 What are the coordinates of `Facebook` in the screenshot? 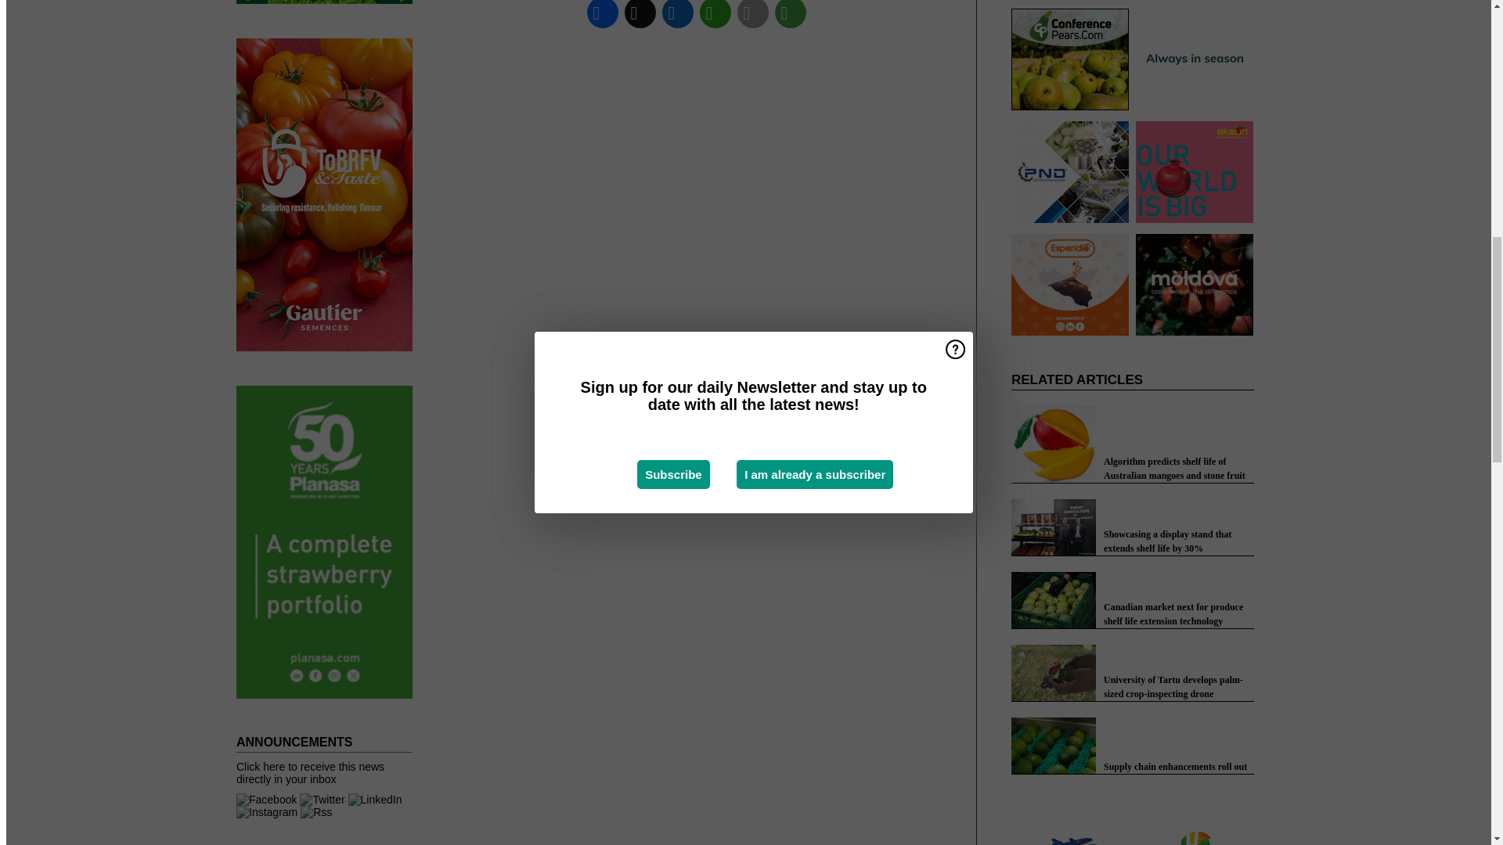 It's located at (603, 16).